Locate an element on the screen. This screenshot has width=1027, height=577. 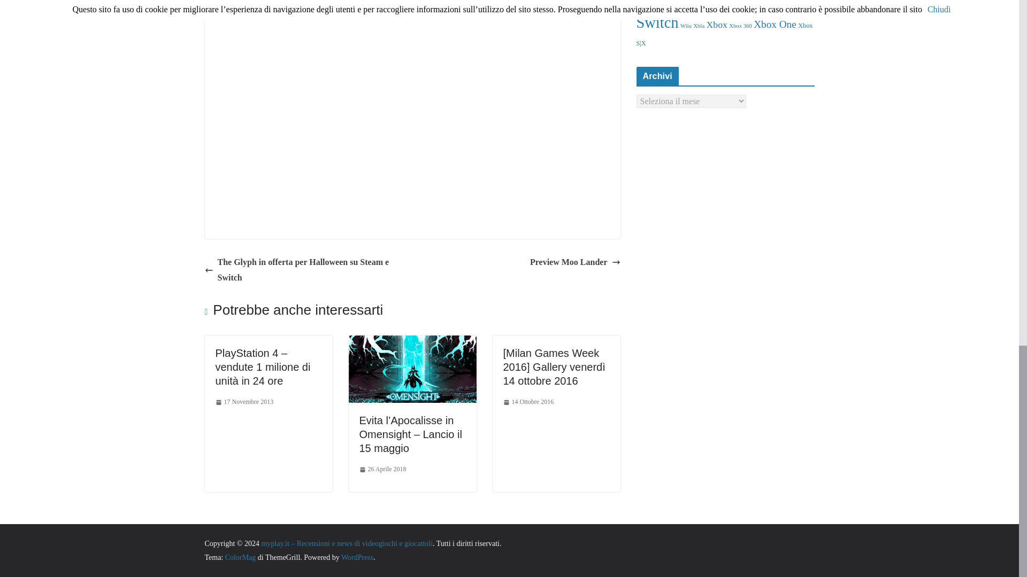
17 Novembre 2013 is located at coordinates (244, 402).